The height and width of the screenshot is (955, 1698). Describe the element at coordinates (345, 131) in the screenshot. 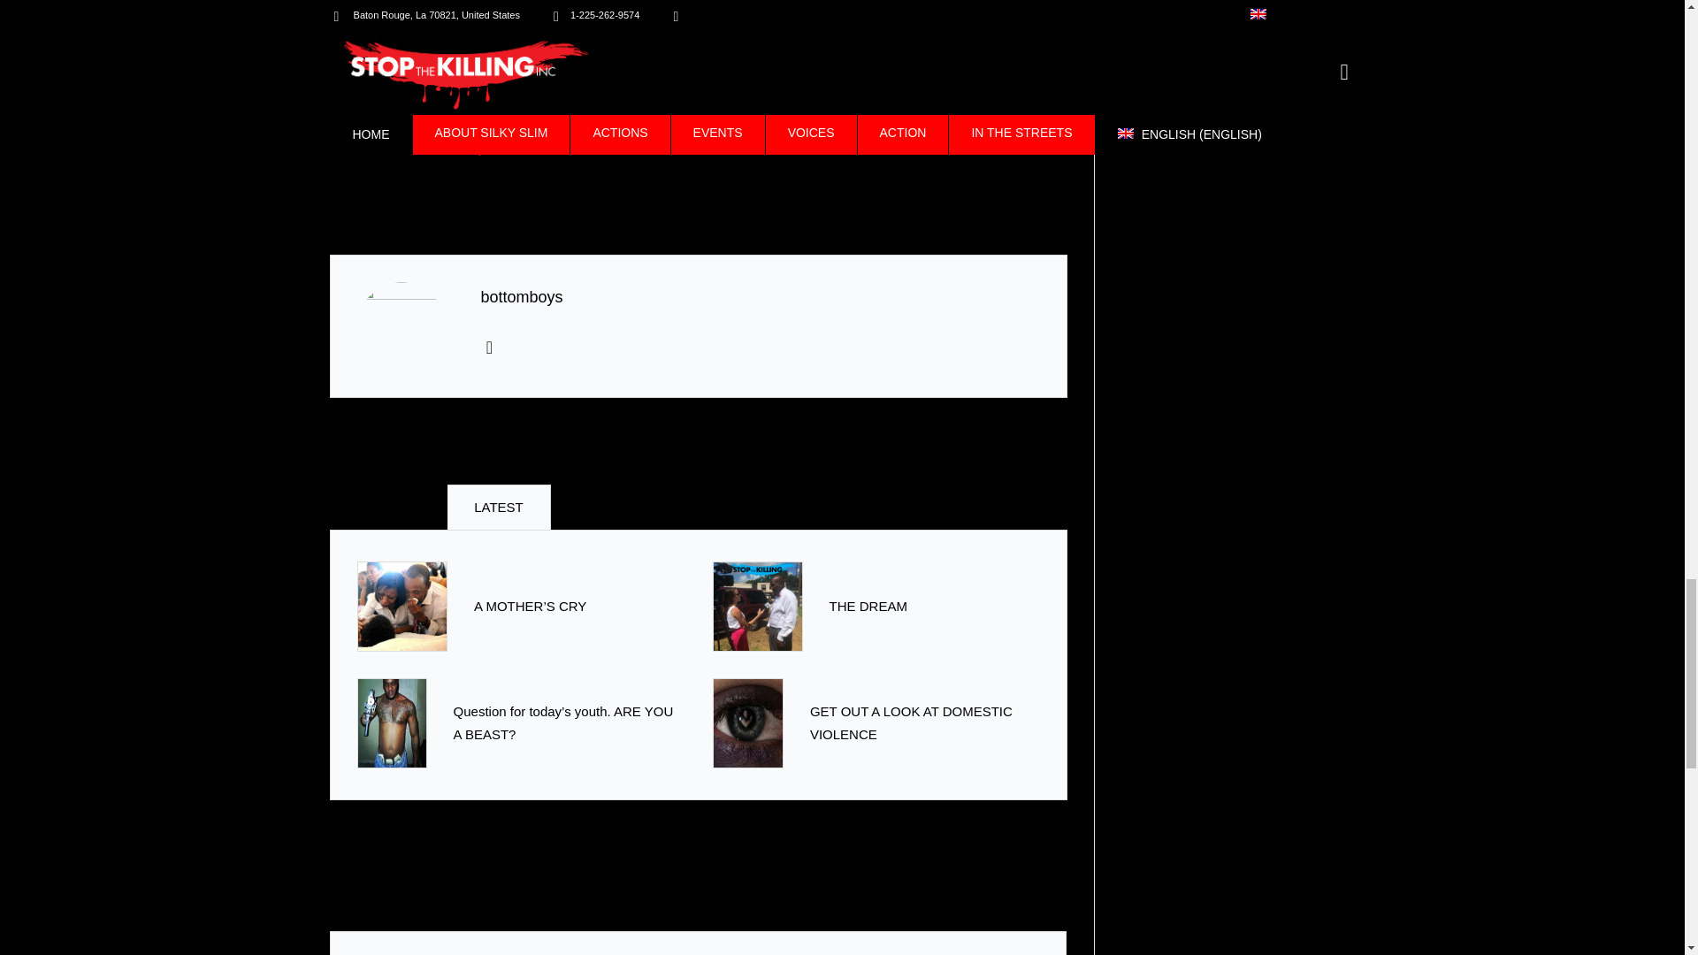

I see `Tweet` at that location.